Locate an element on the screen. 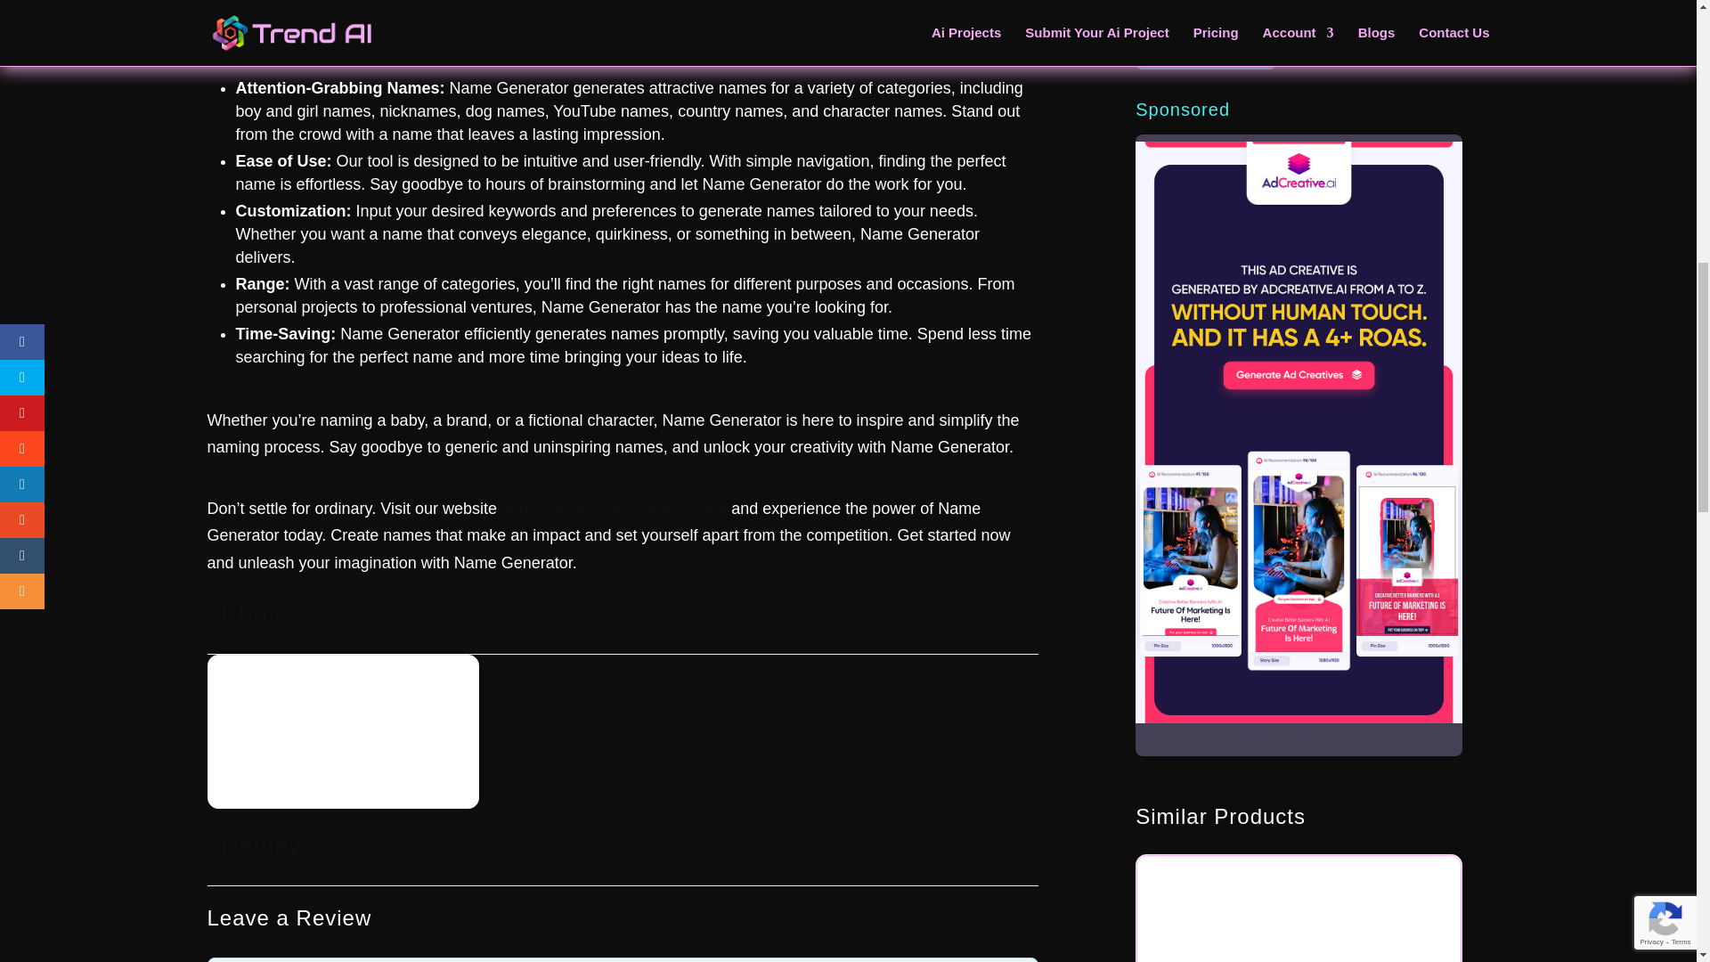 The height and width of the screenshot is (962, 1710). Photos is located at coordinates (255, 614).